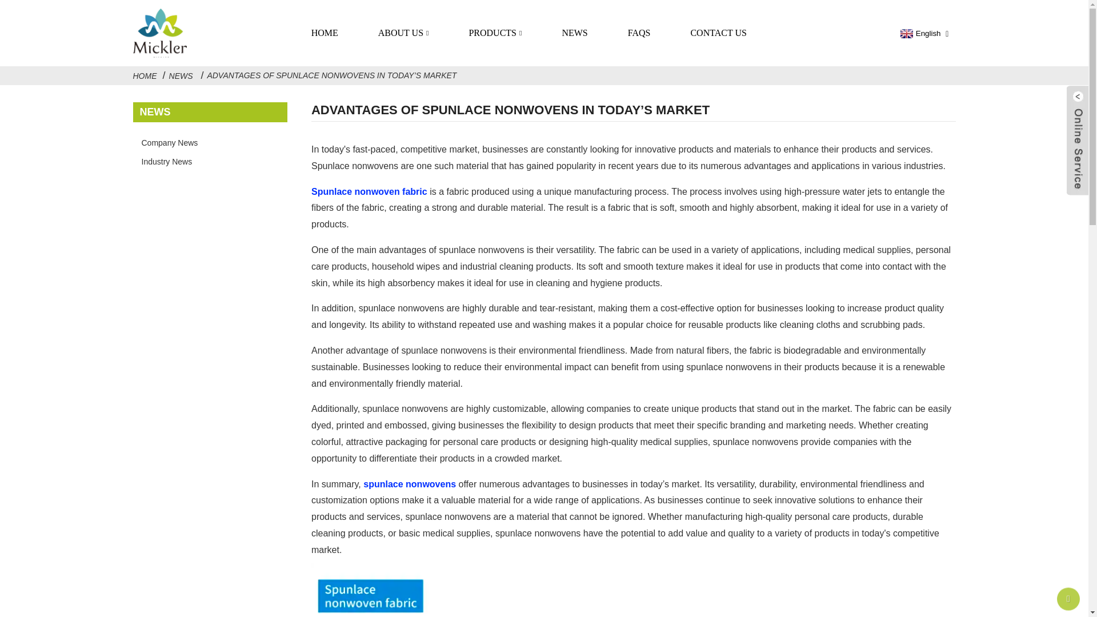 This screenshot has height=617, width=1097. What do you see at coordinates (495, 33) in the screenshot?
I see `PRODUCTS` at bounding box center [495, 33].